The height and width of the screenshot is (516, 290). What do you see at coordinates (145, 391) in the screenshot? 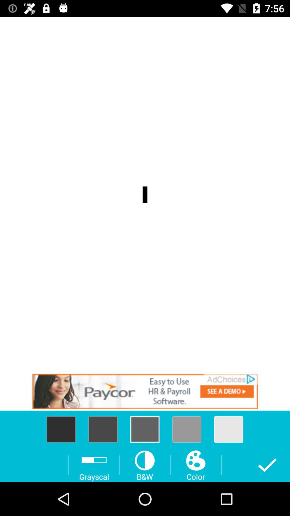
I see `camera to pdf scanner` at bounding box center [145, 391].